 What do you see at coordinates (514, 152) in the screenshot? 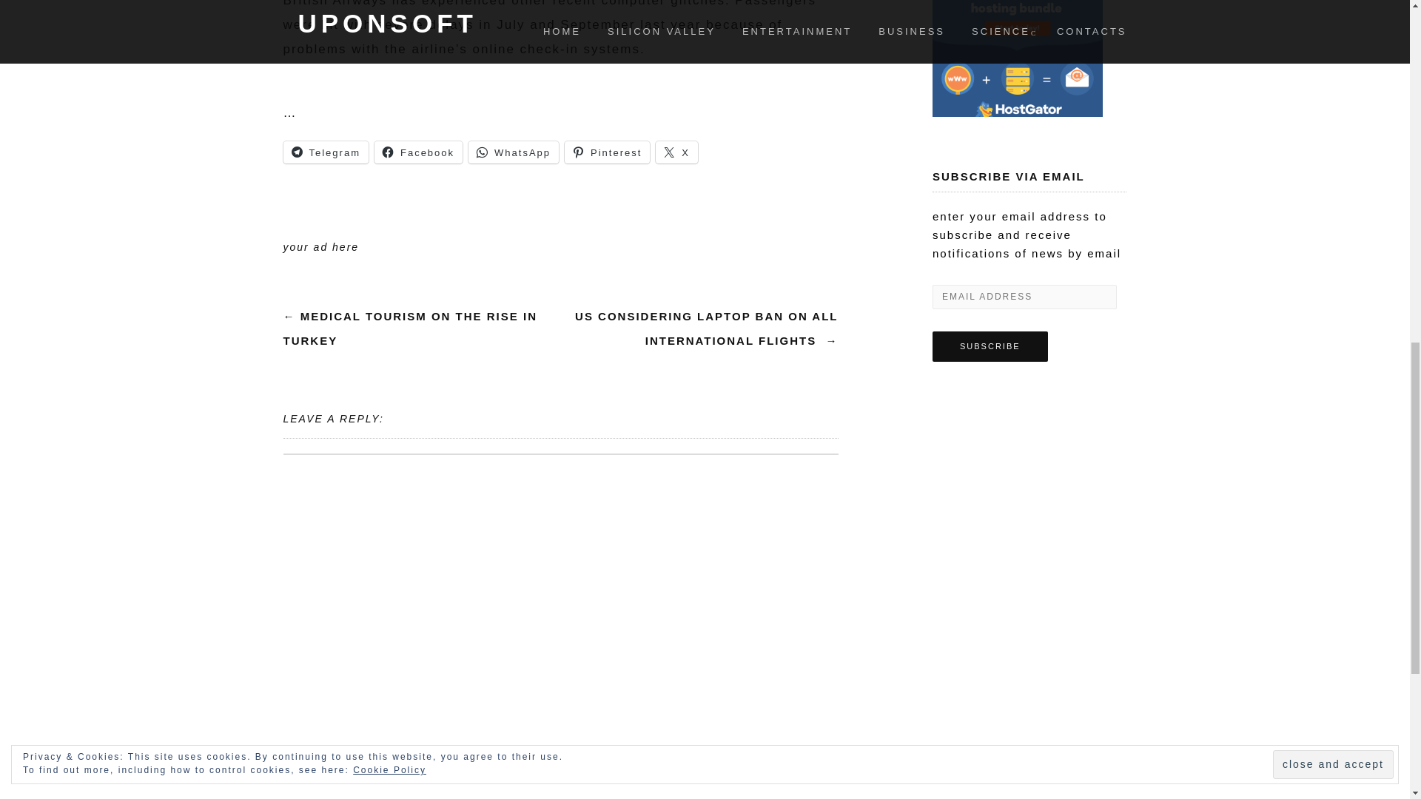
I see `Click to share on WhatsApp` at bounding box center [514, 152].